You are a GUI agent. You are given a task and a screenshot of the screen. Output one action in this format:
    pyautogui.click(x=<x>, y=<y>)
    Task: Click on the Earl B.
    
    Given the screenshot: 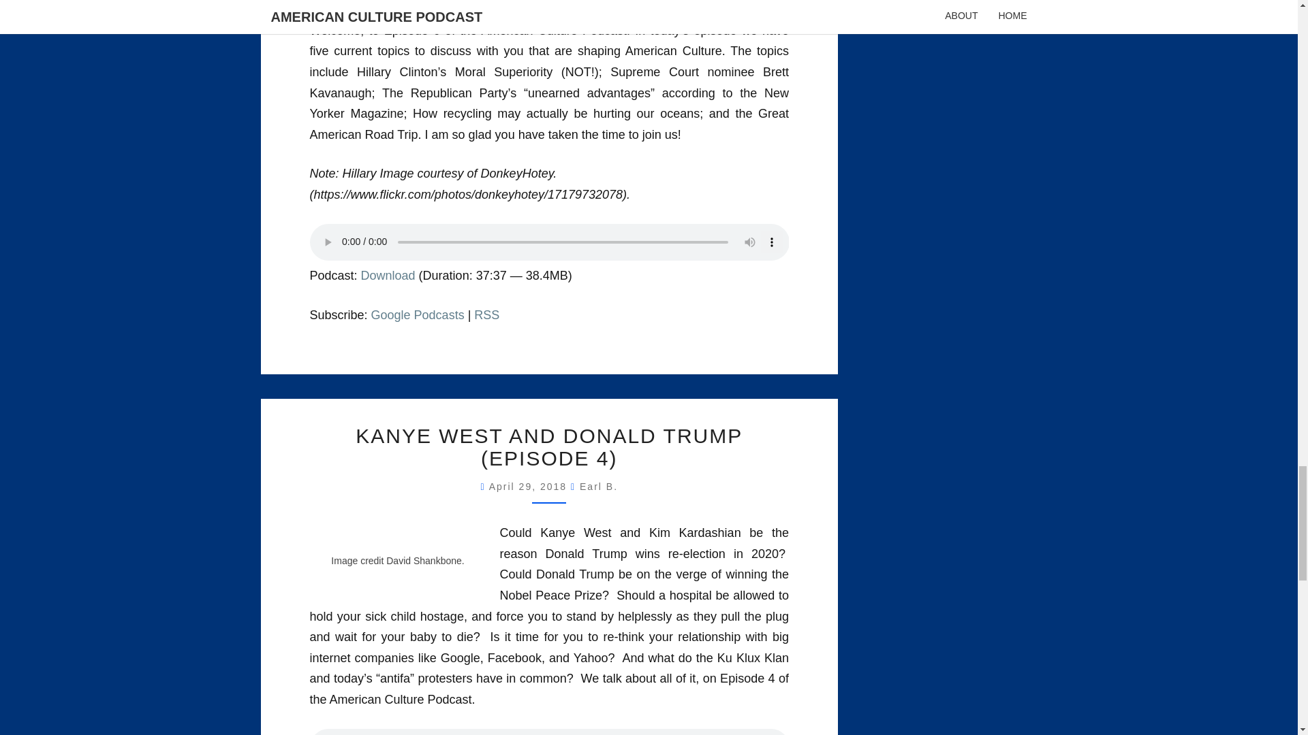 What is the action you would take?
    pyautogui.click(x=598, y=486)
    